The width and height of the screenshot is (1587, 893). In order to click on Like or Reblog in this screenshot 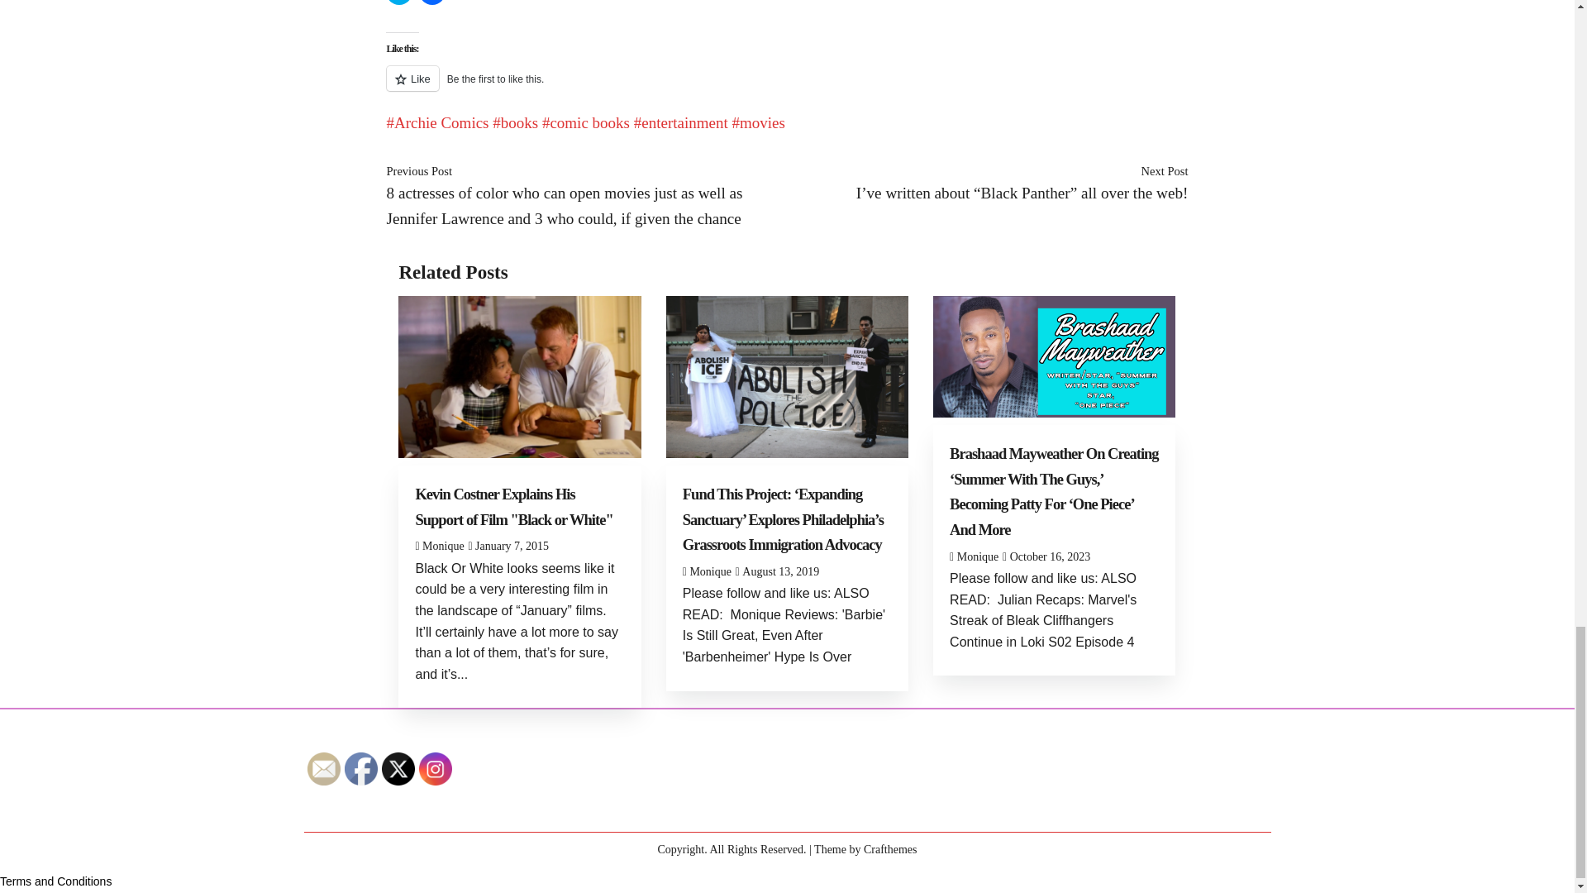, I will do `click(786, 88)`.